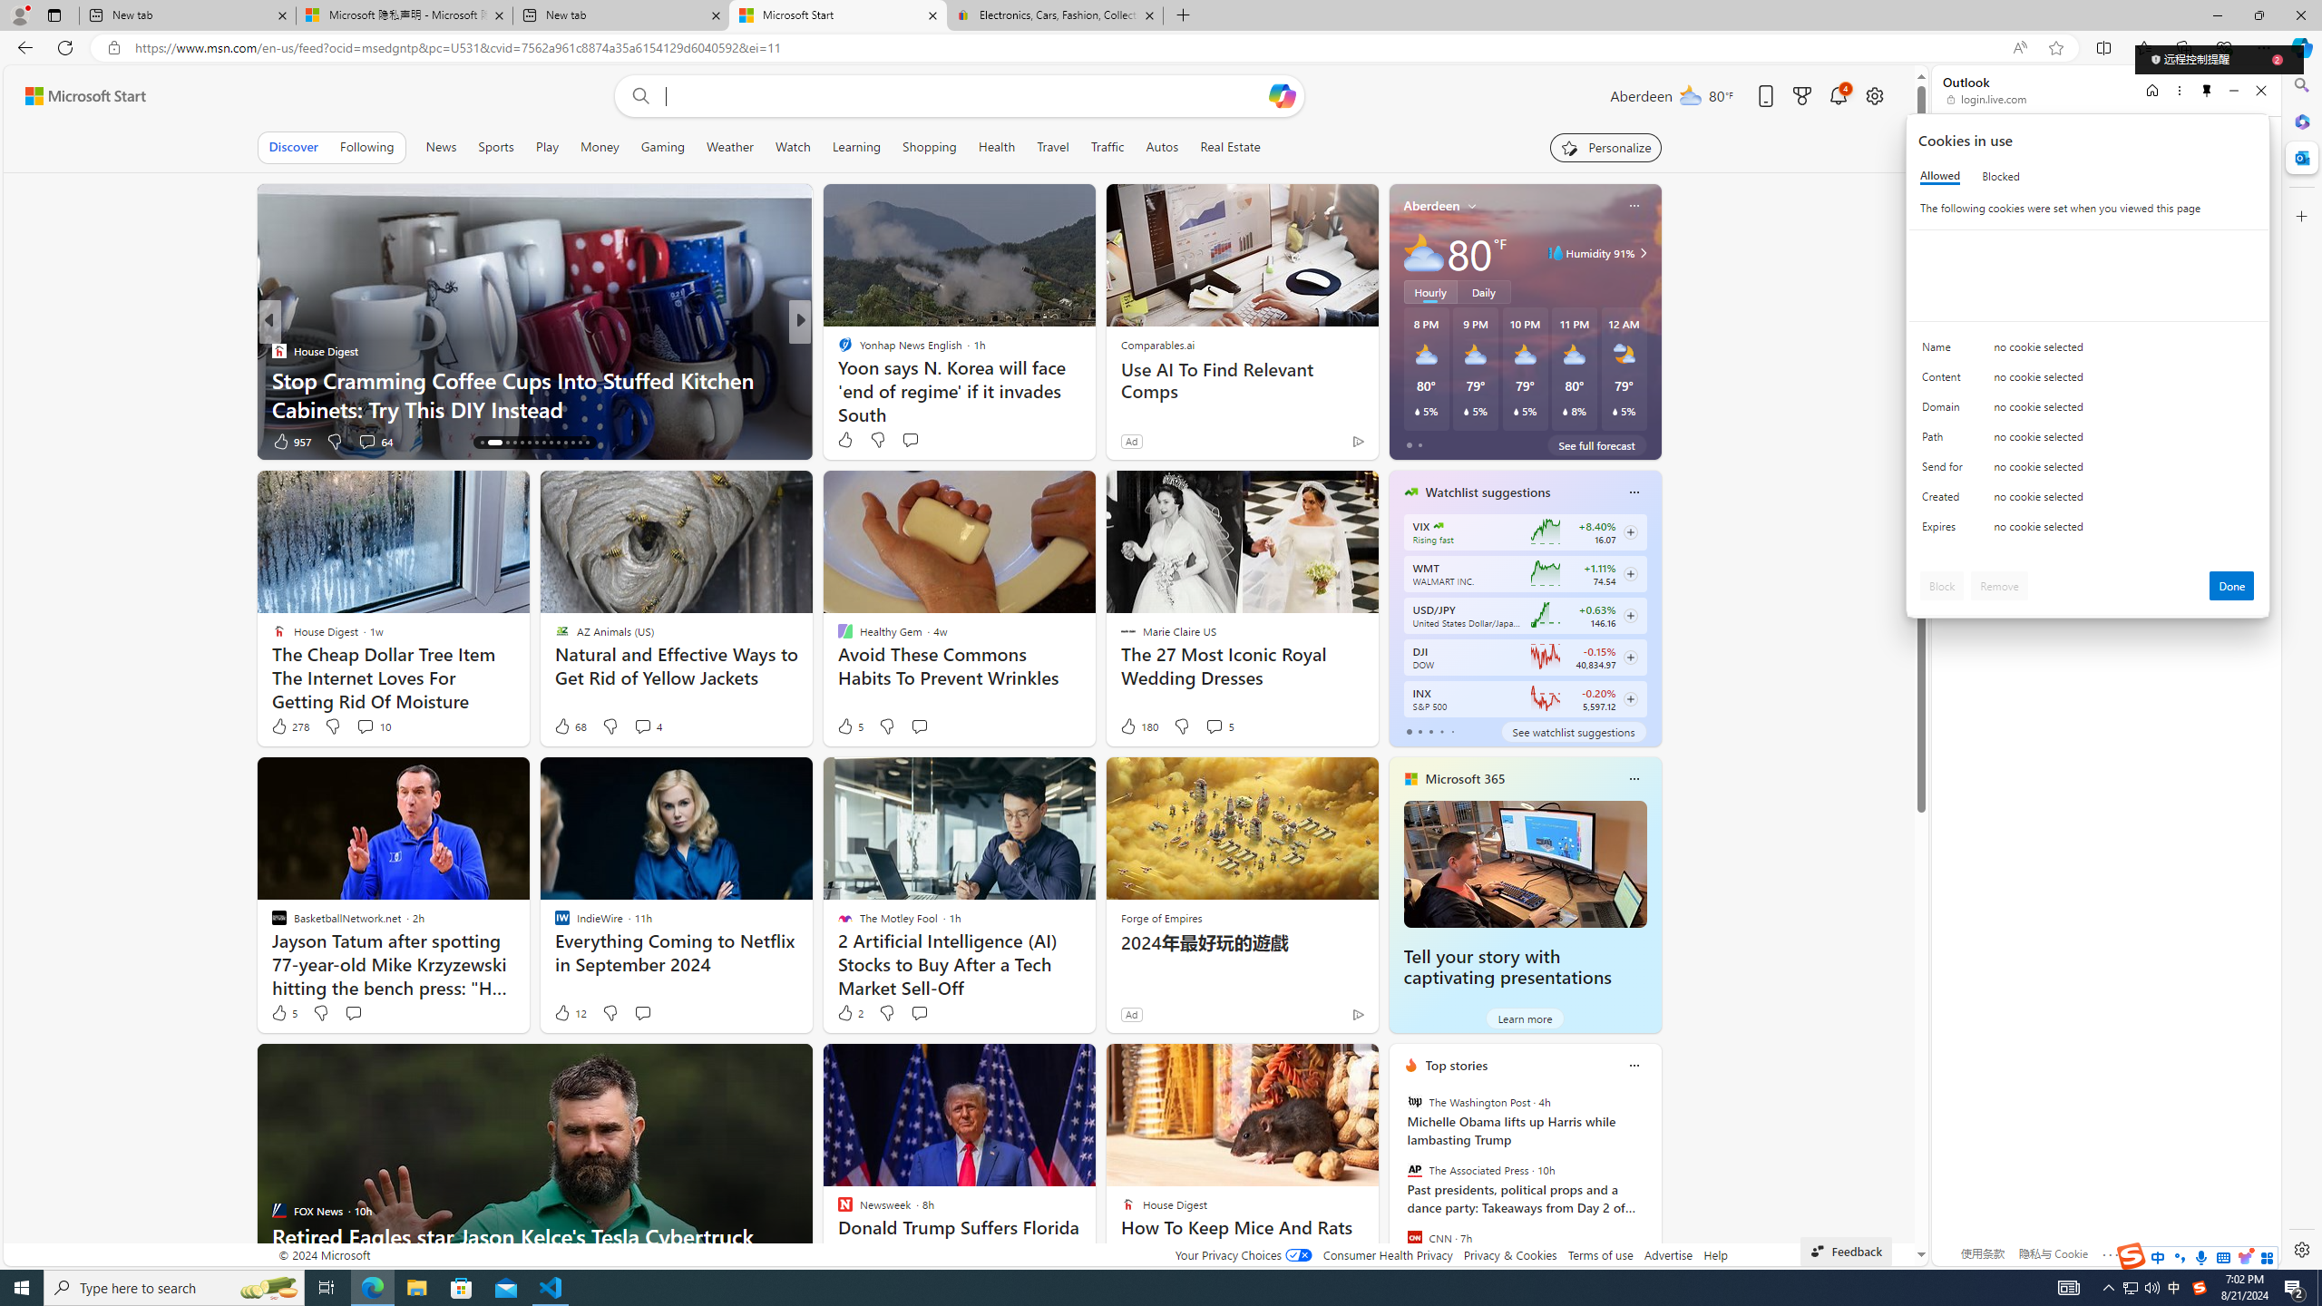 This screenshot has height=1306, width=2322. I want to click on tab-0, so click(1408, 731).